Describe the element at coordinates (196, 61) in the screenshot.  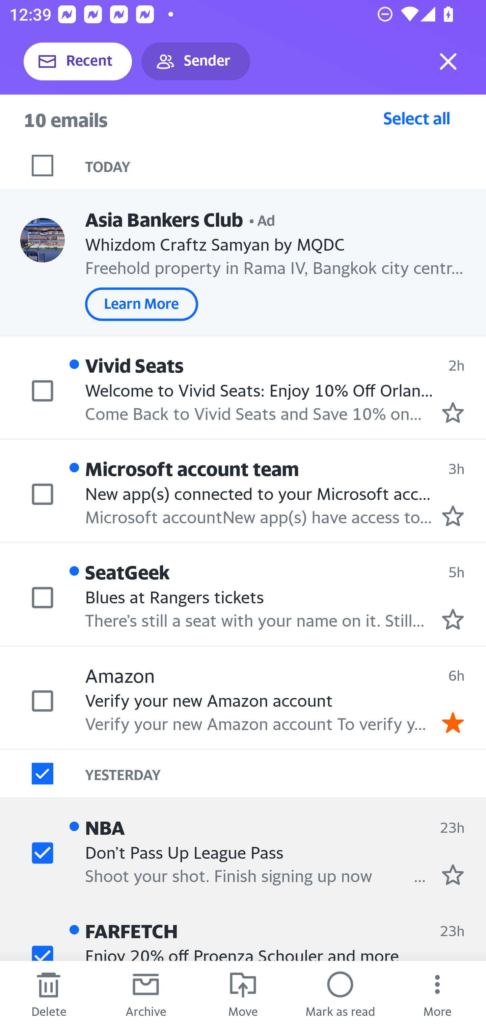
I see `Sender` at that location.